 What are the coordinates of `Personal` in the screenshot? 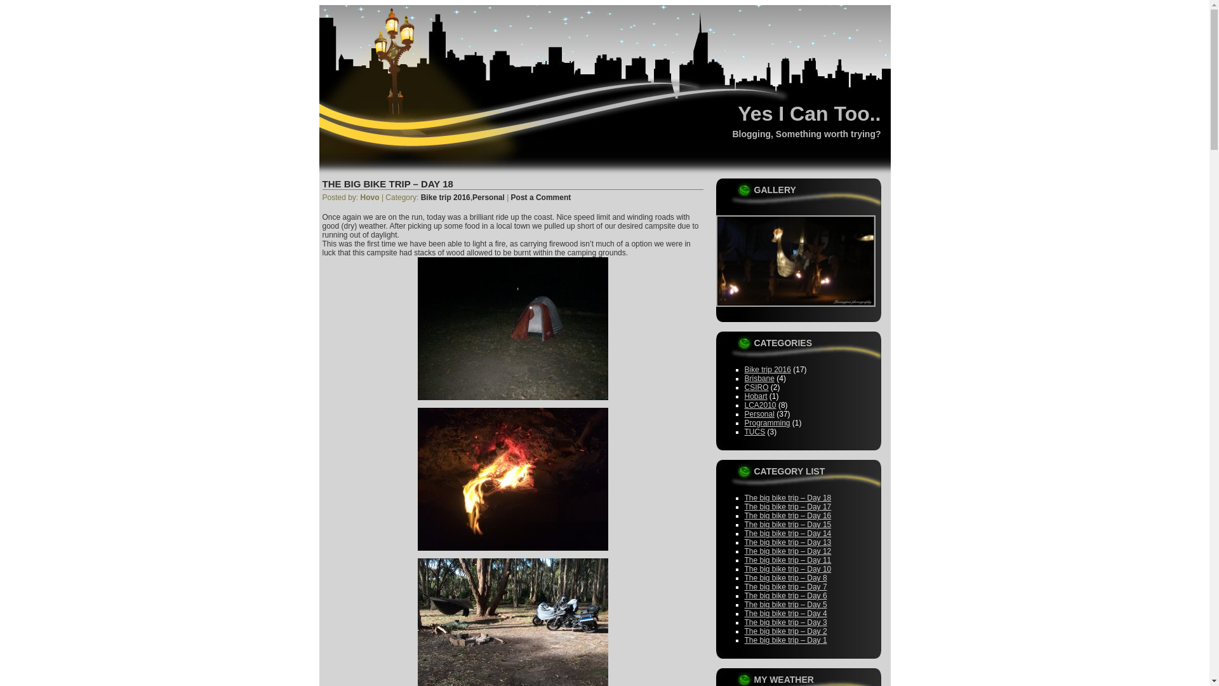 It's located at (489, 198).